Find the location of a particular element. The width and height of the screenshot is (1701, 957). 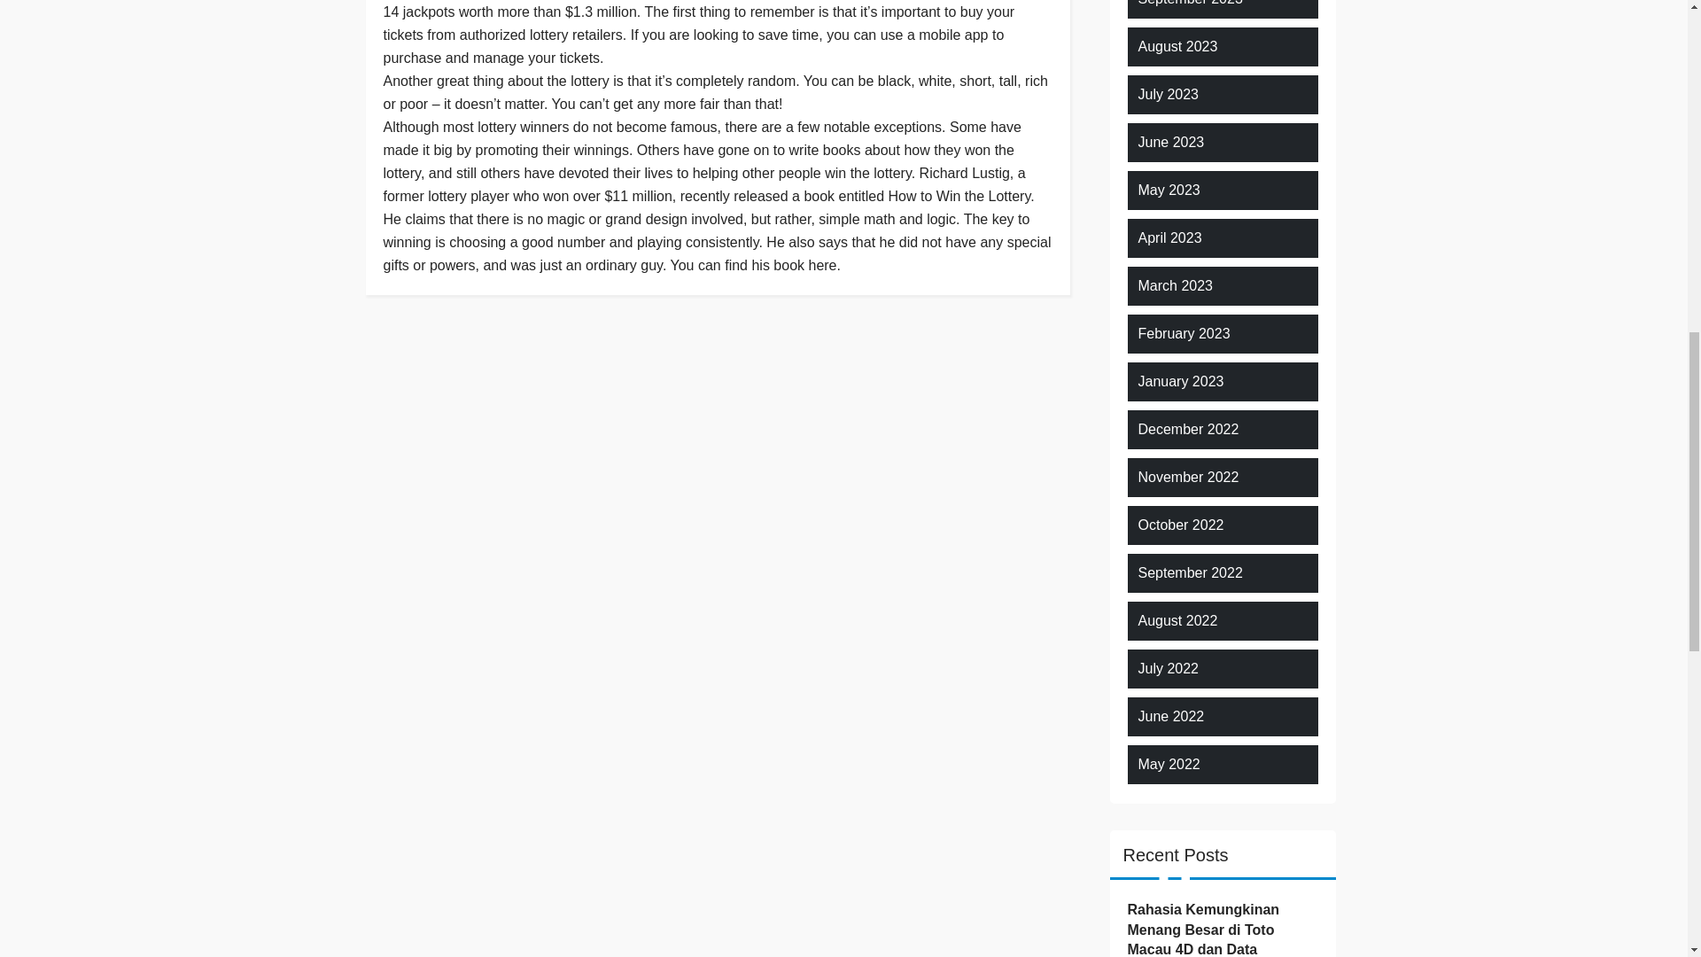

July 2023 is located at coordinates (1168, 94).